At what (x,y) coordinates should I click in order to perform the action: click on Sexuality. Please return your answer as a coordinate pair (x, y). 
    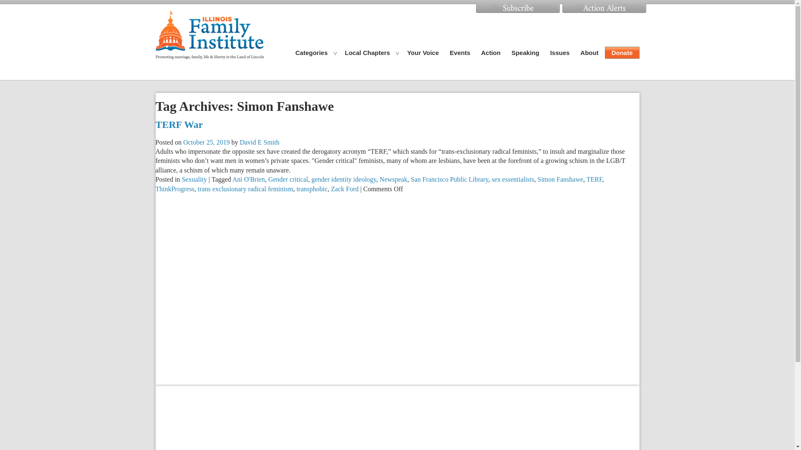
    Looking at the image, I should click on (194, 179).